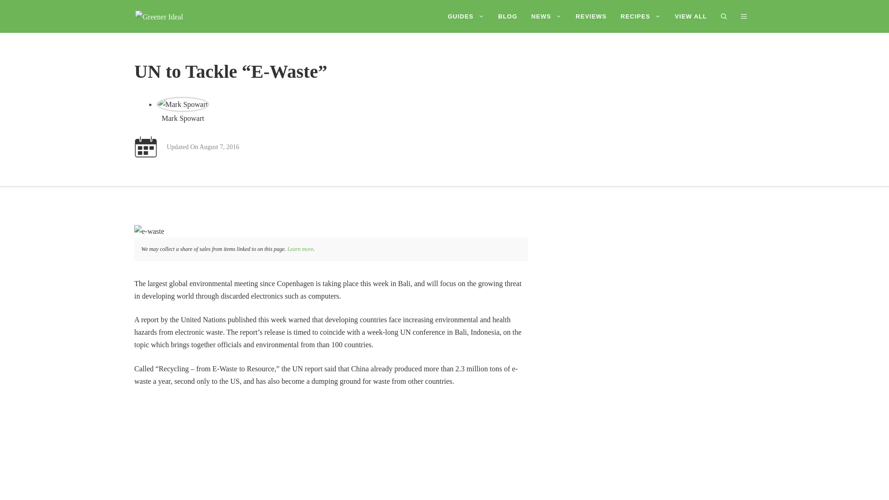 Image resolution: width=889 pixels, height=500 pixels. I want to click on GUIDES, so click(466, 17).